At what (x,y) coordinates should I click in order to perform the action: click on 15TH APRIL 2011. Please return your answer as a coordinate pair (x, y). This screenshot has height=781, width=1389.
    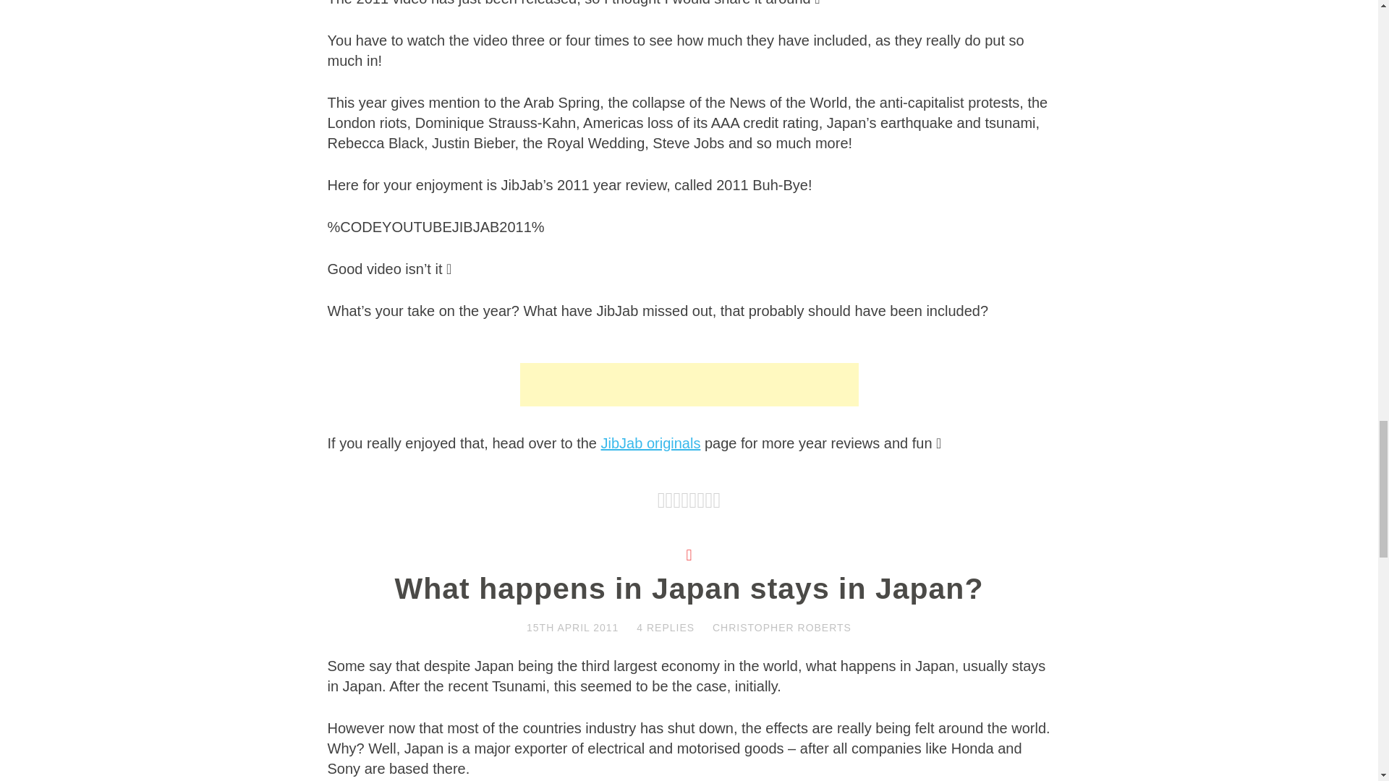
    Looking at the image, I should click on (572, 627).